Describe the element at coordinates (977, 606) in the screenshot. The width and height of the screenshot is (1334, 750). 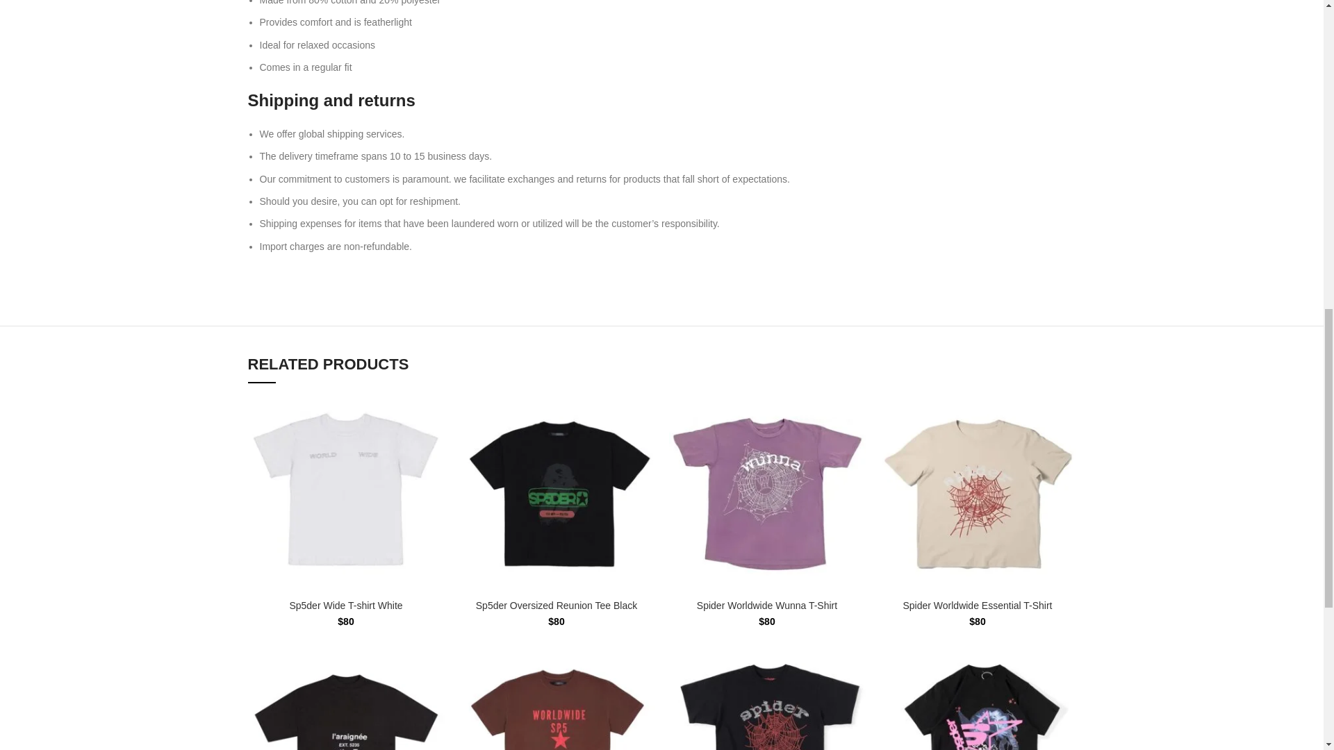
I see `Spider Worldwide Essential T-Shirt` at that location.